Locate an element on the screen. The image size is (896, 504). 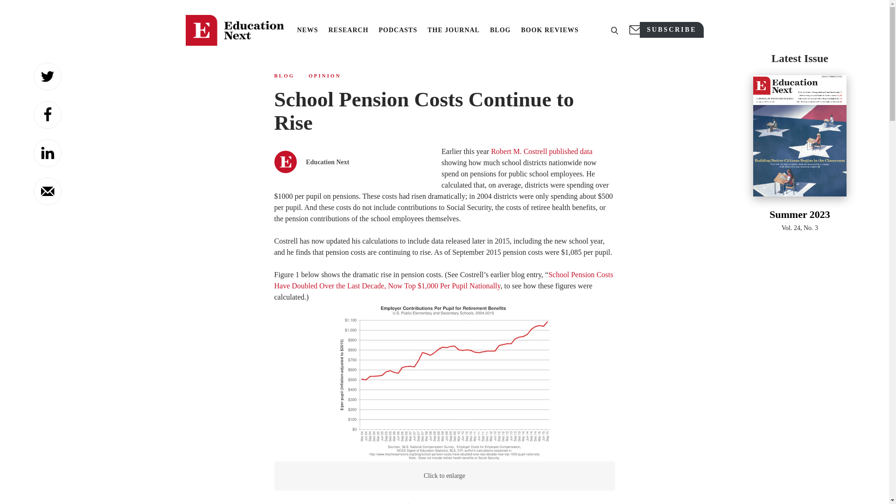
Robert M. Costrell published data is located at coordinates (541, 151).